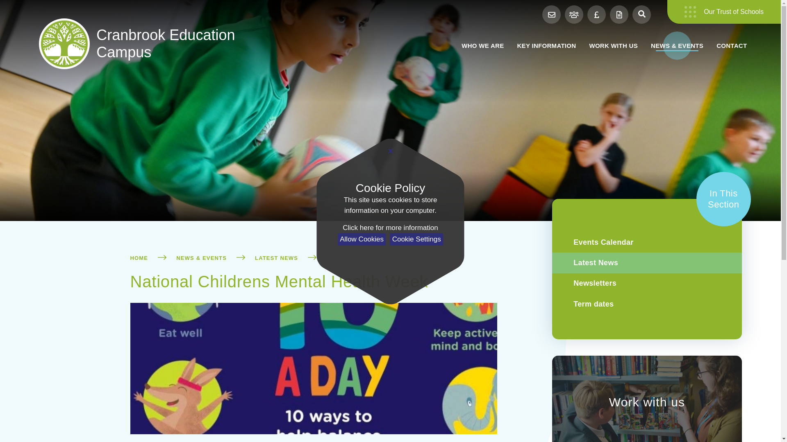 This screenshot has height=442, width=787. Describe the element at coordinates (613, 45) in the screenshot. I see `WORK WITH US` at that location.